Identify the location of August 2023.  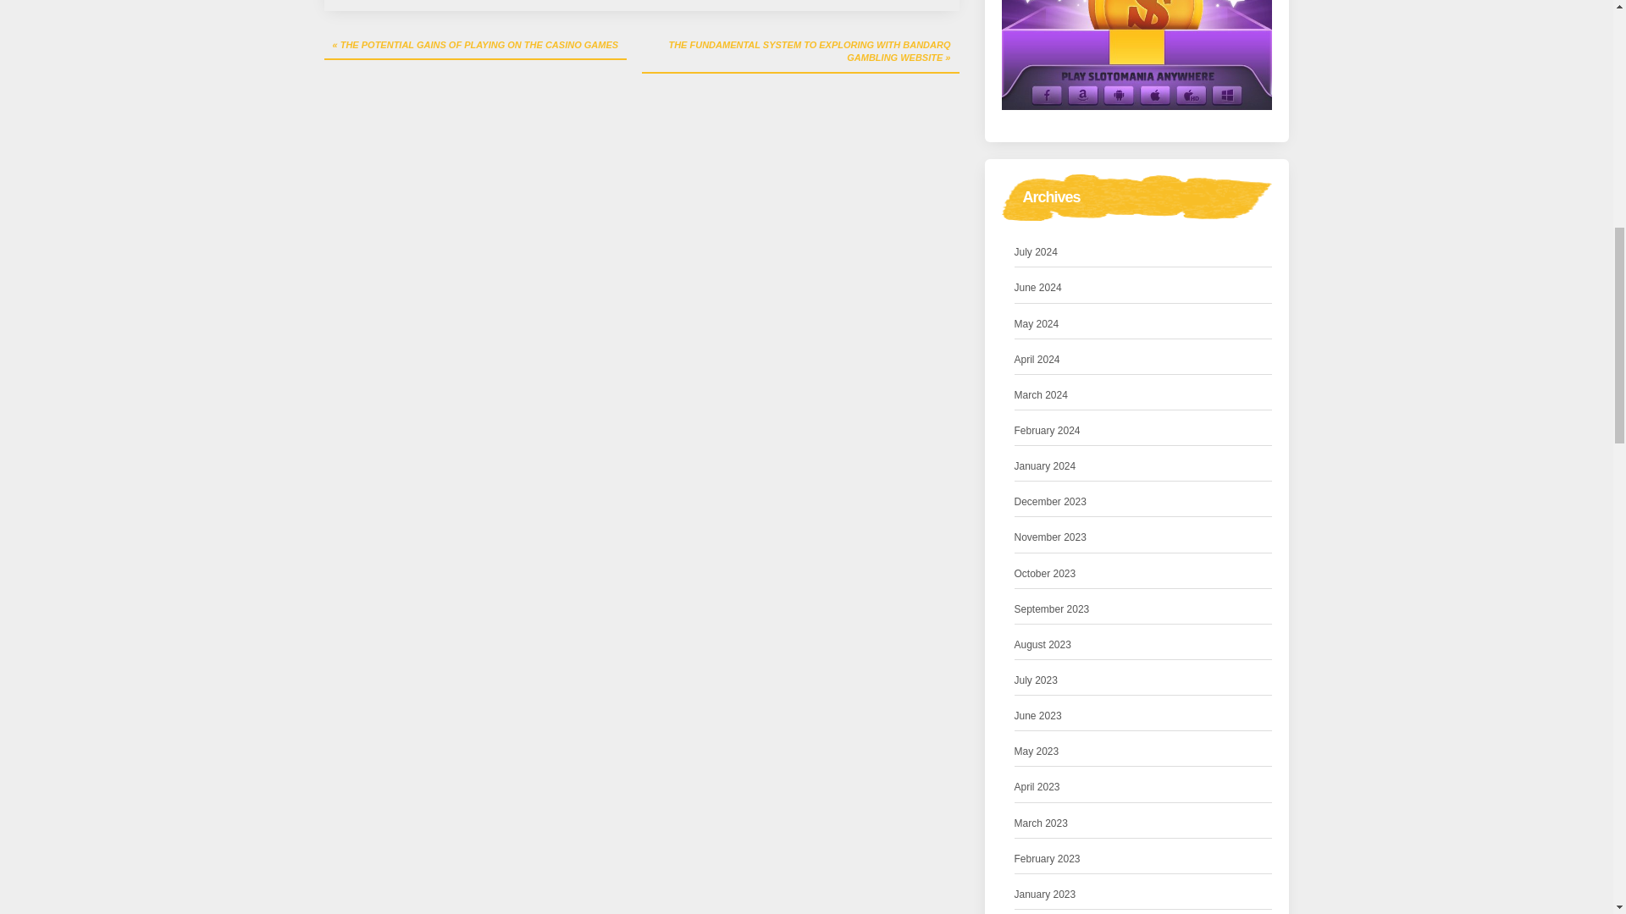
(1043, 645).